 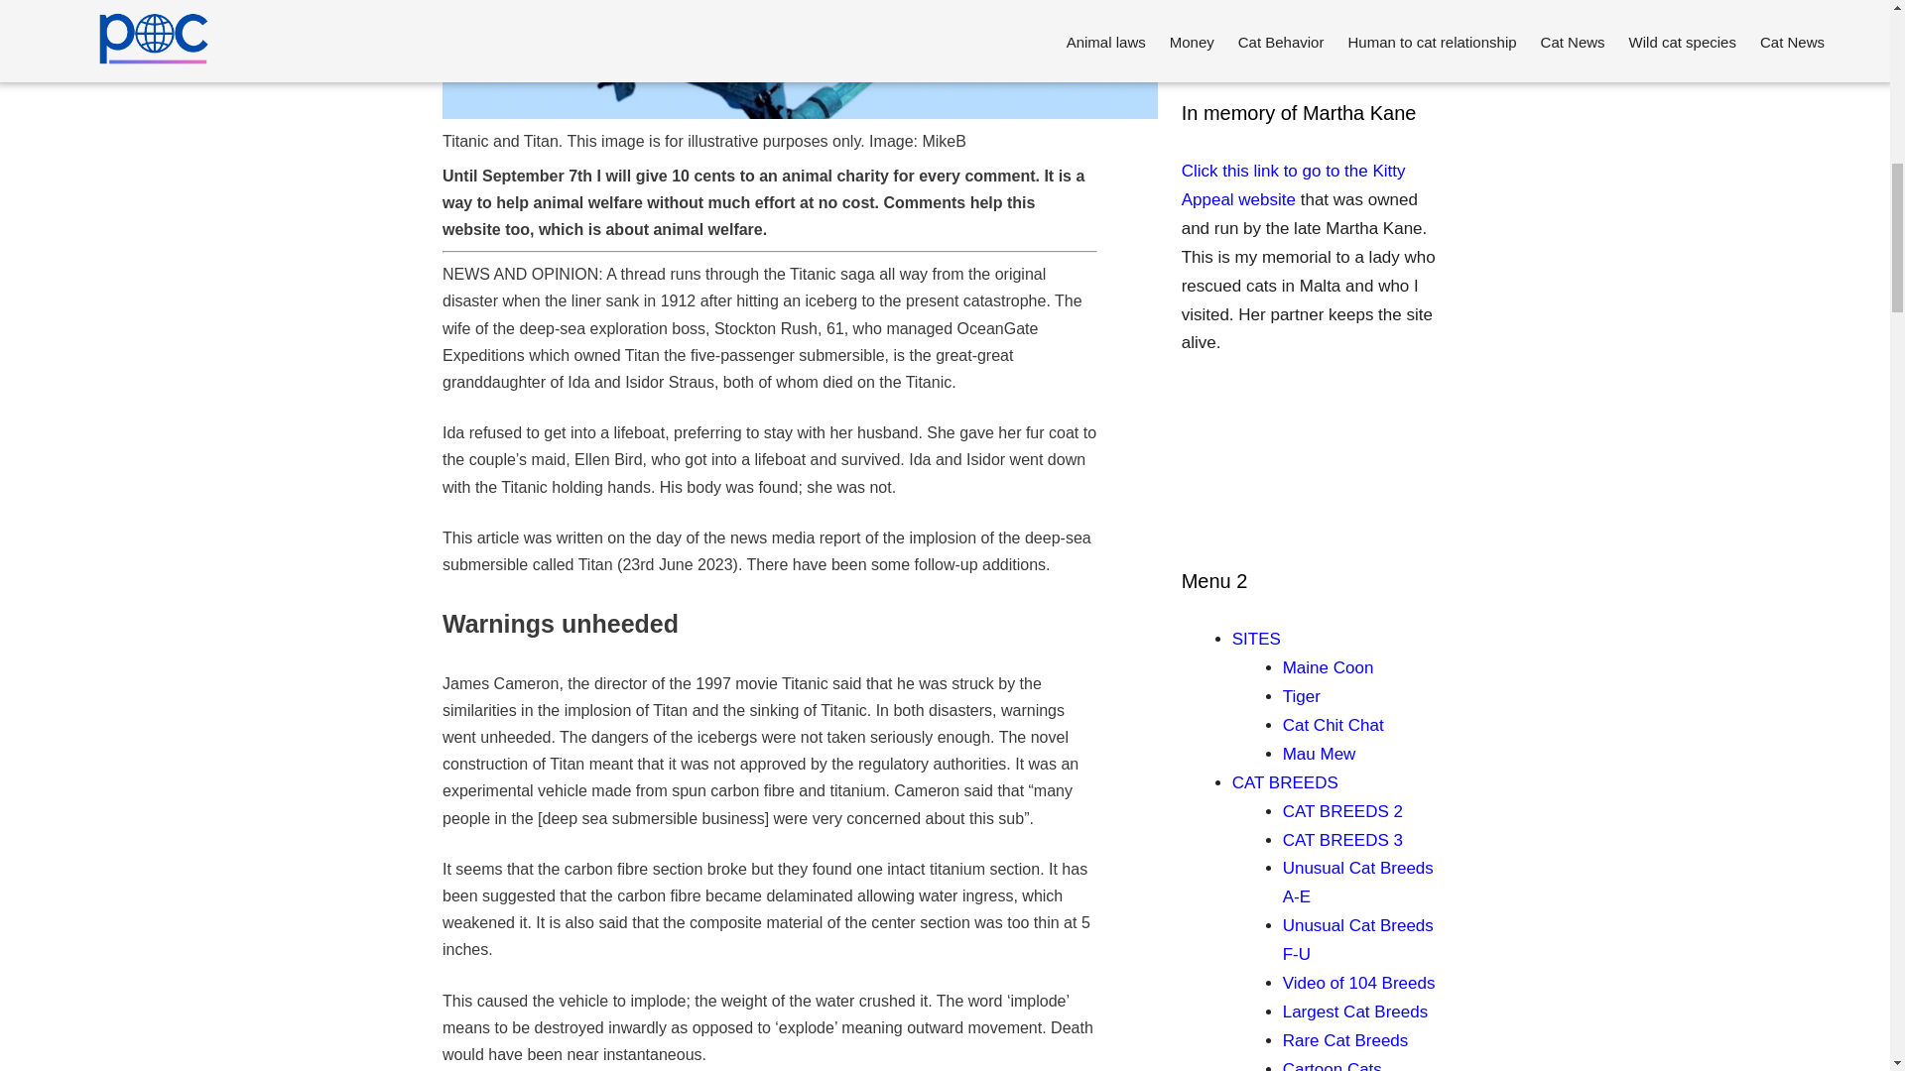 I want to click on Cat stuff spillover!, so click(x=1320, y=754).